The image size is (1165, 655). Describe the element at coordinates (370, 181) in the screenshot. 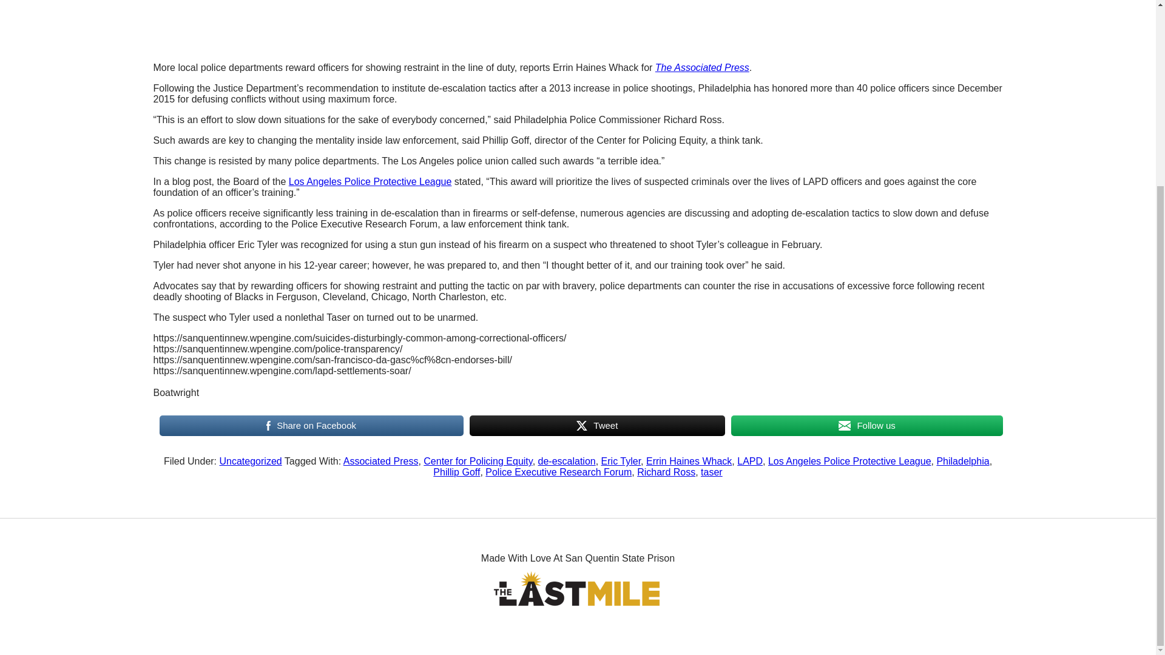

I see `Los Angeles Police Protective League` at that location.